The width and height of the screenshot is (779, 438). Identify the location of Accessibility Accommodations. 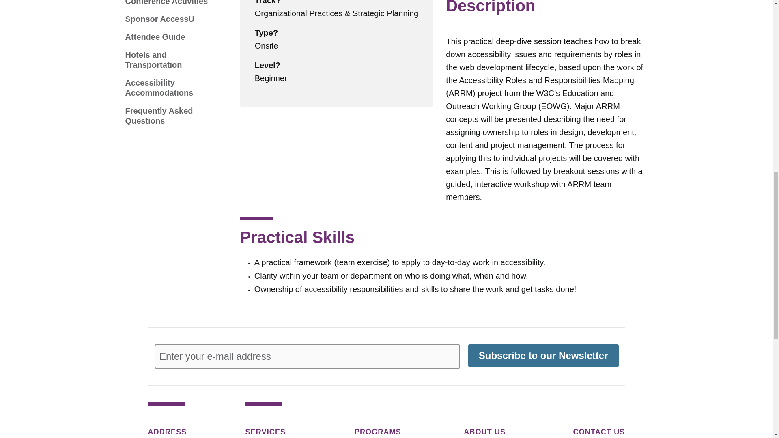
(169, 88).